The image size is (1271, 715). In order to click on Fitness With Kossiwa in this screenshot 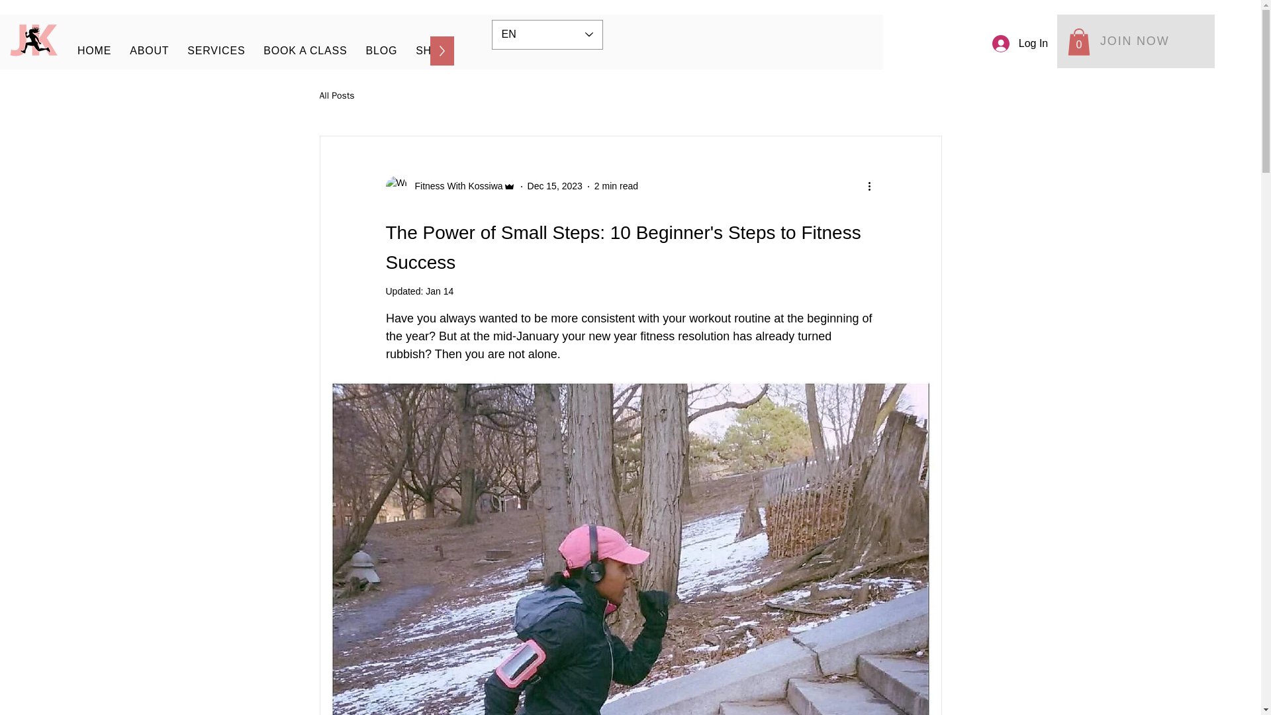, I will do `click(555, 186)`.